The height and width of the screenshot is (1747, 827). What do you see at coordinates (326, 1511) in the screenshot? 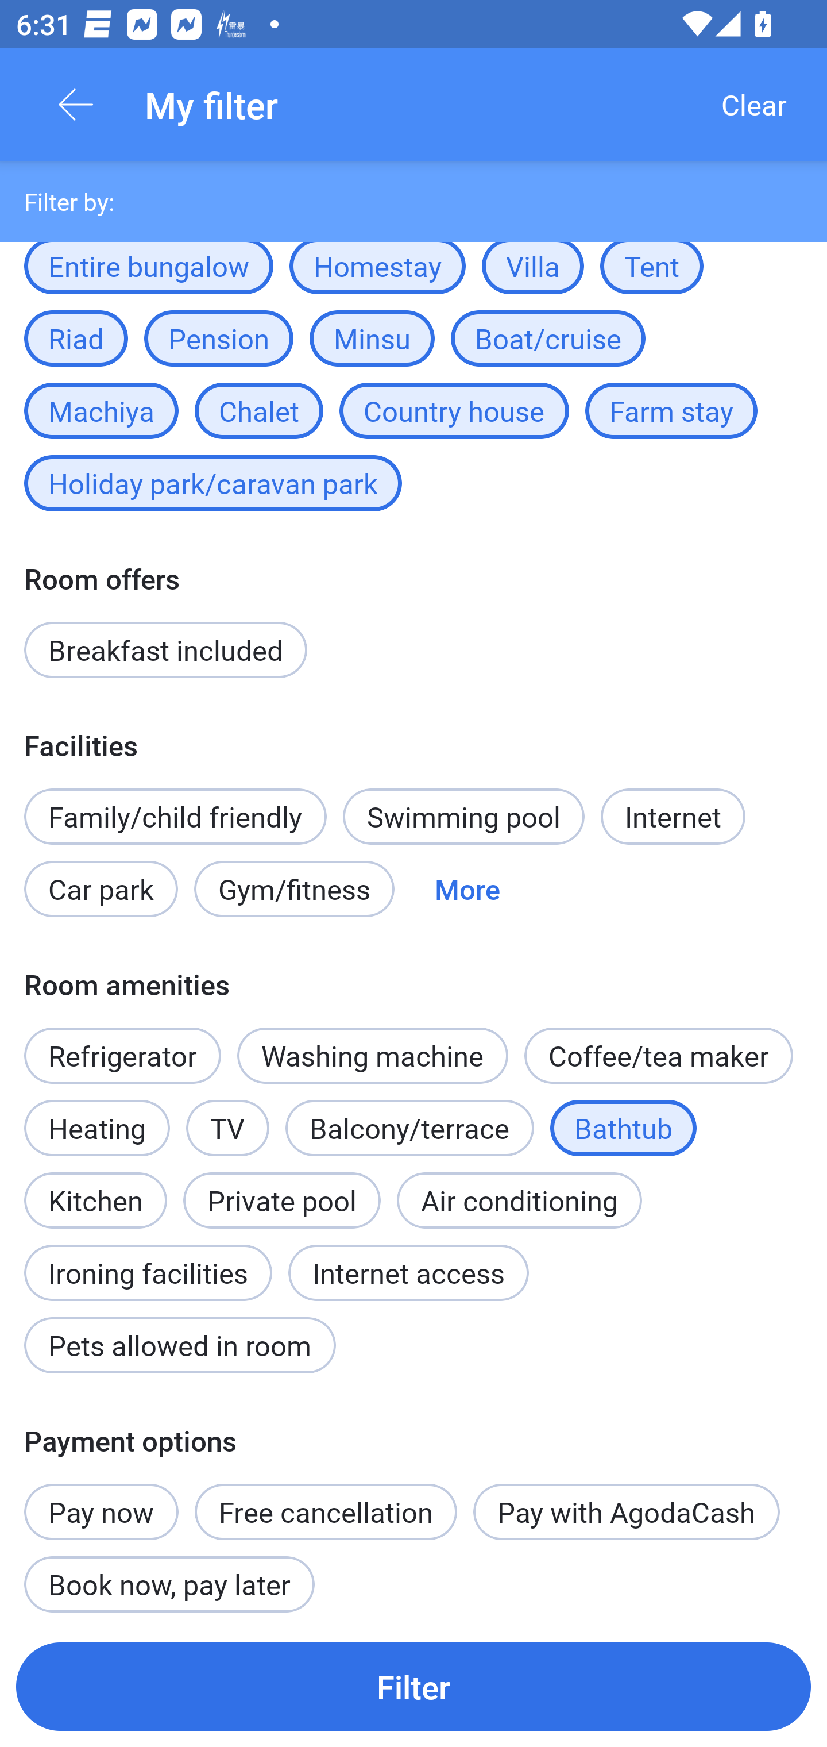
I see `Free cancellation` at bounding box center [326, 1511].